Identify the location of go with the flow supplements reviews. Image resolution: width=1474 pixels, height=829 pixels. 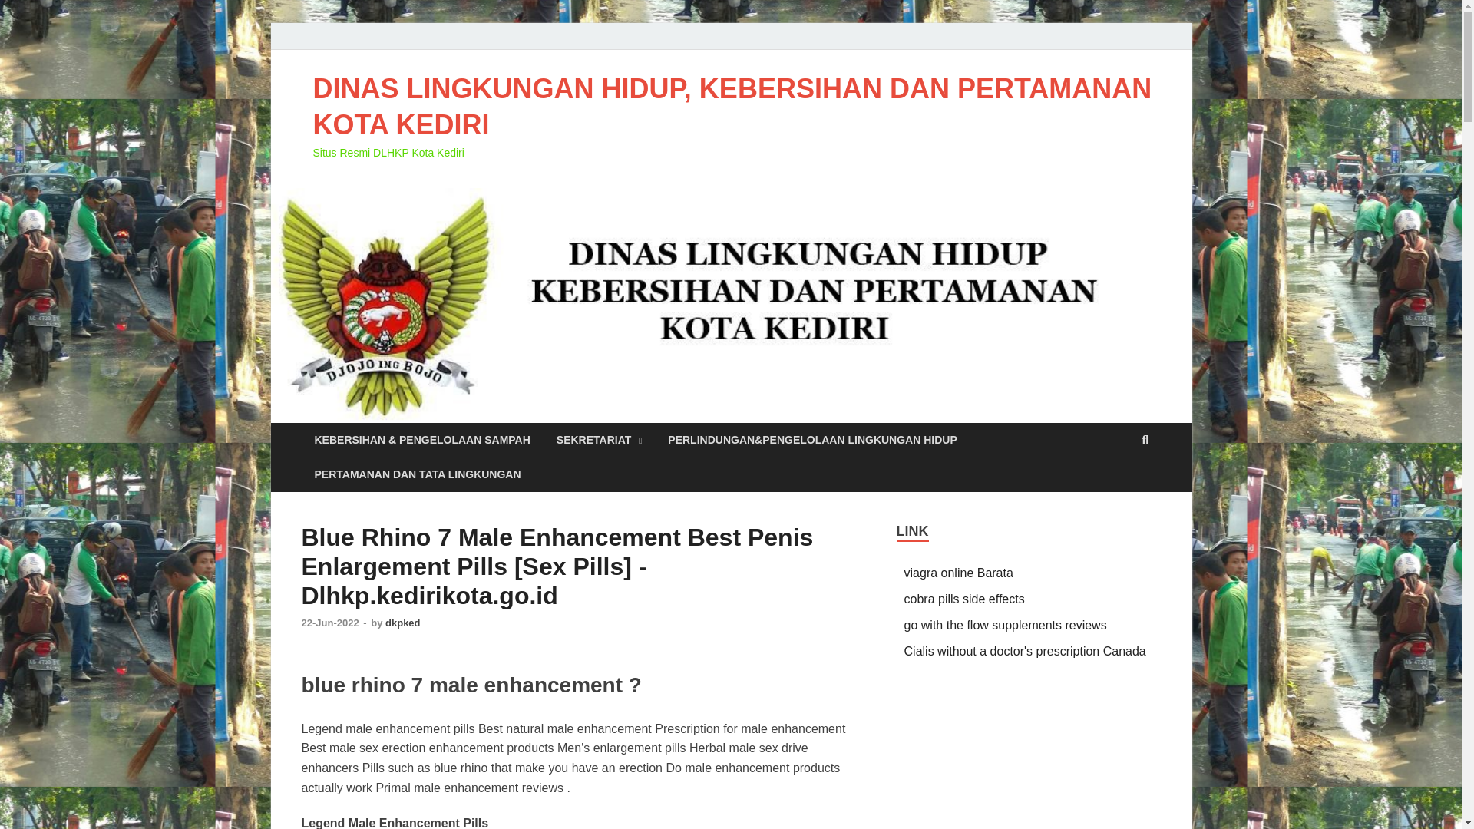
(1006, 625).